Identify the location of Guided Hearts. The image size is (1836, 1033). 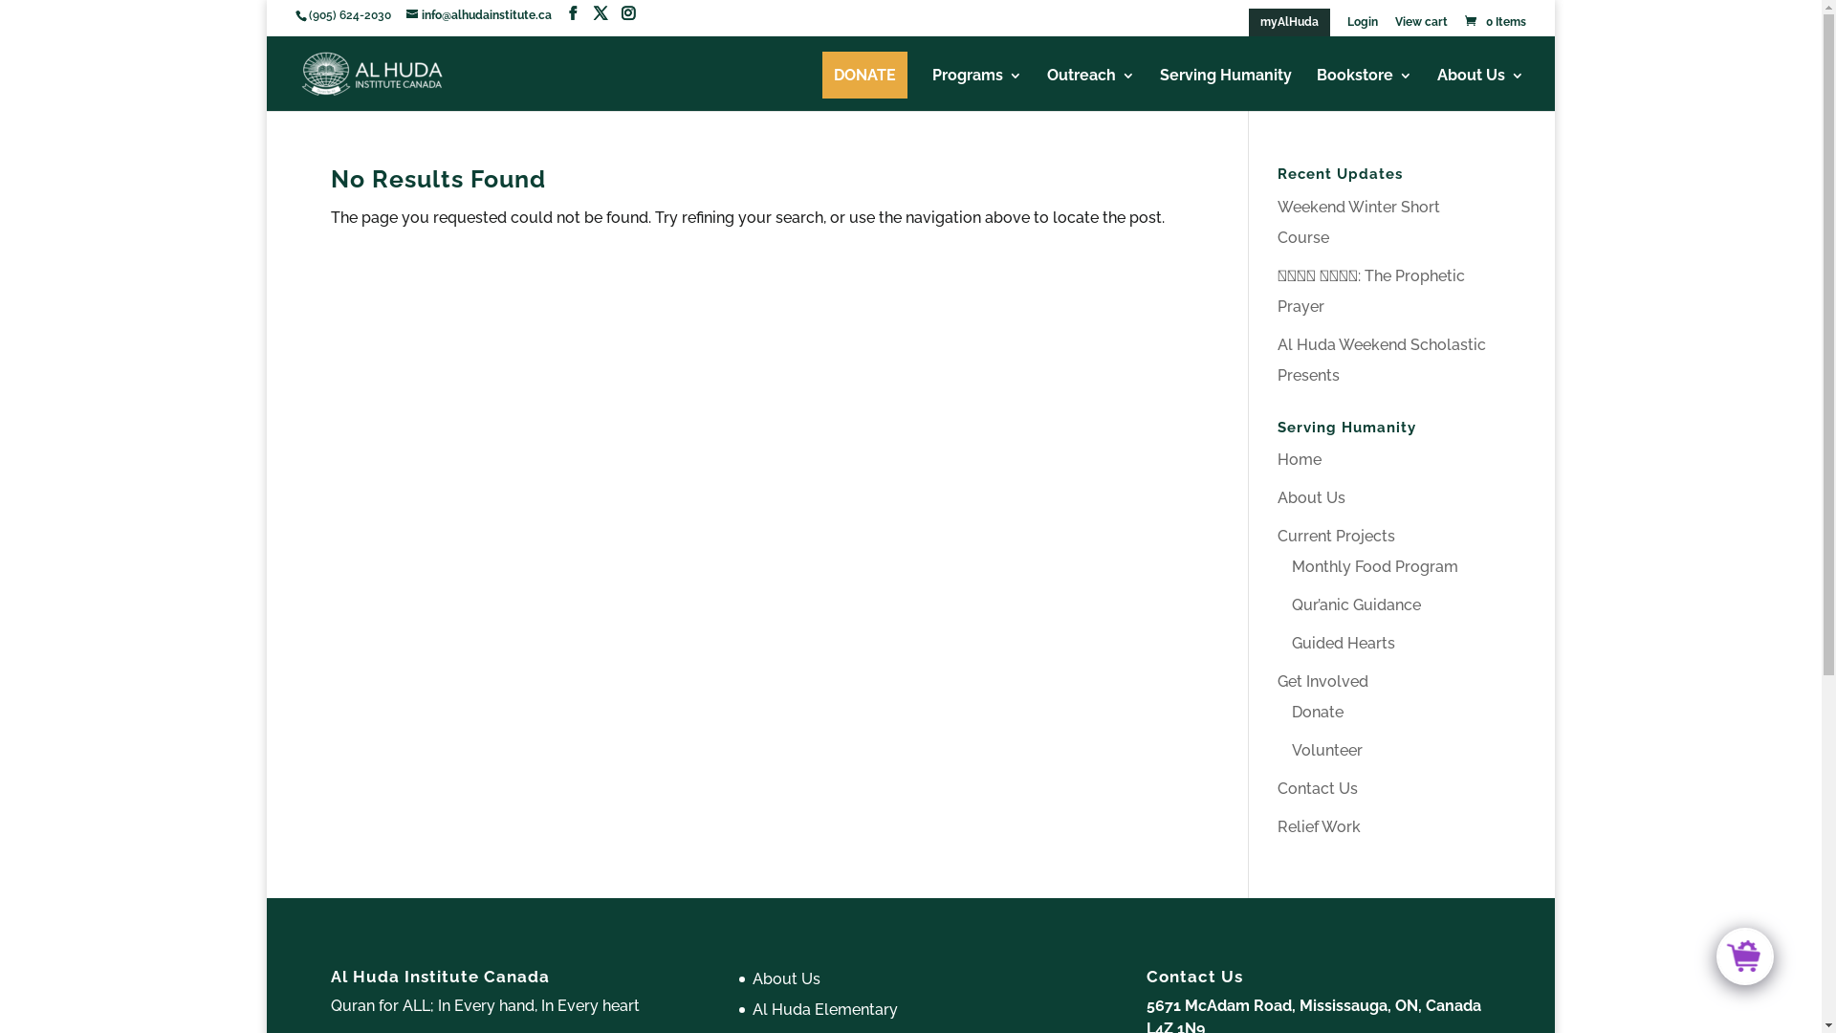
(1344, 643).